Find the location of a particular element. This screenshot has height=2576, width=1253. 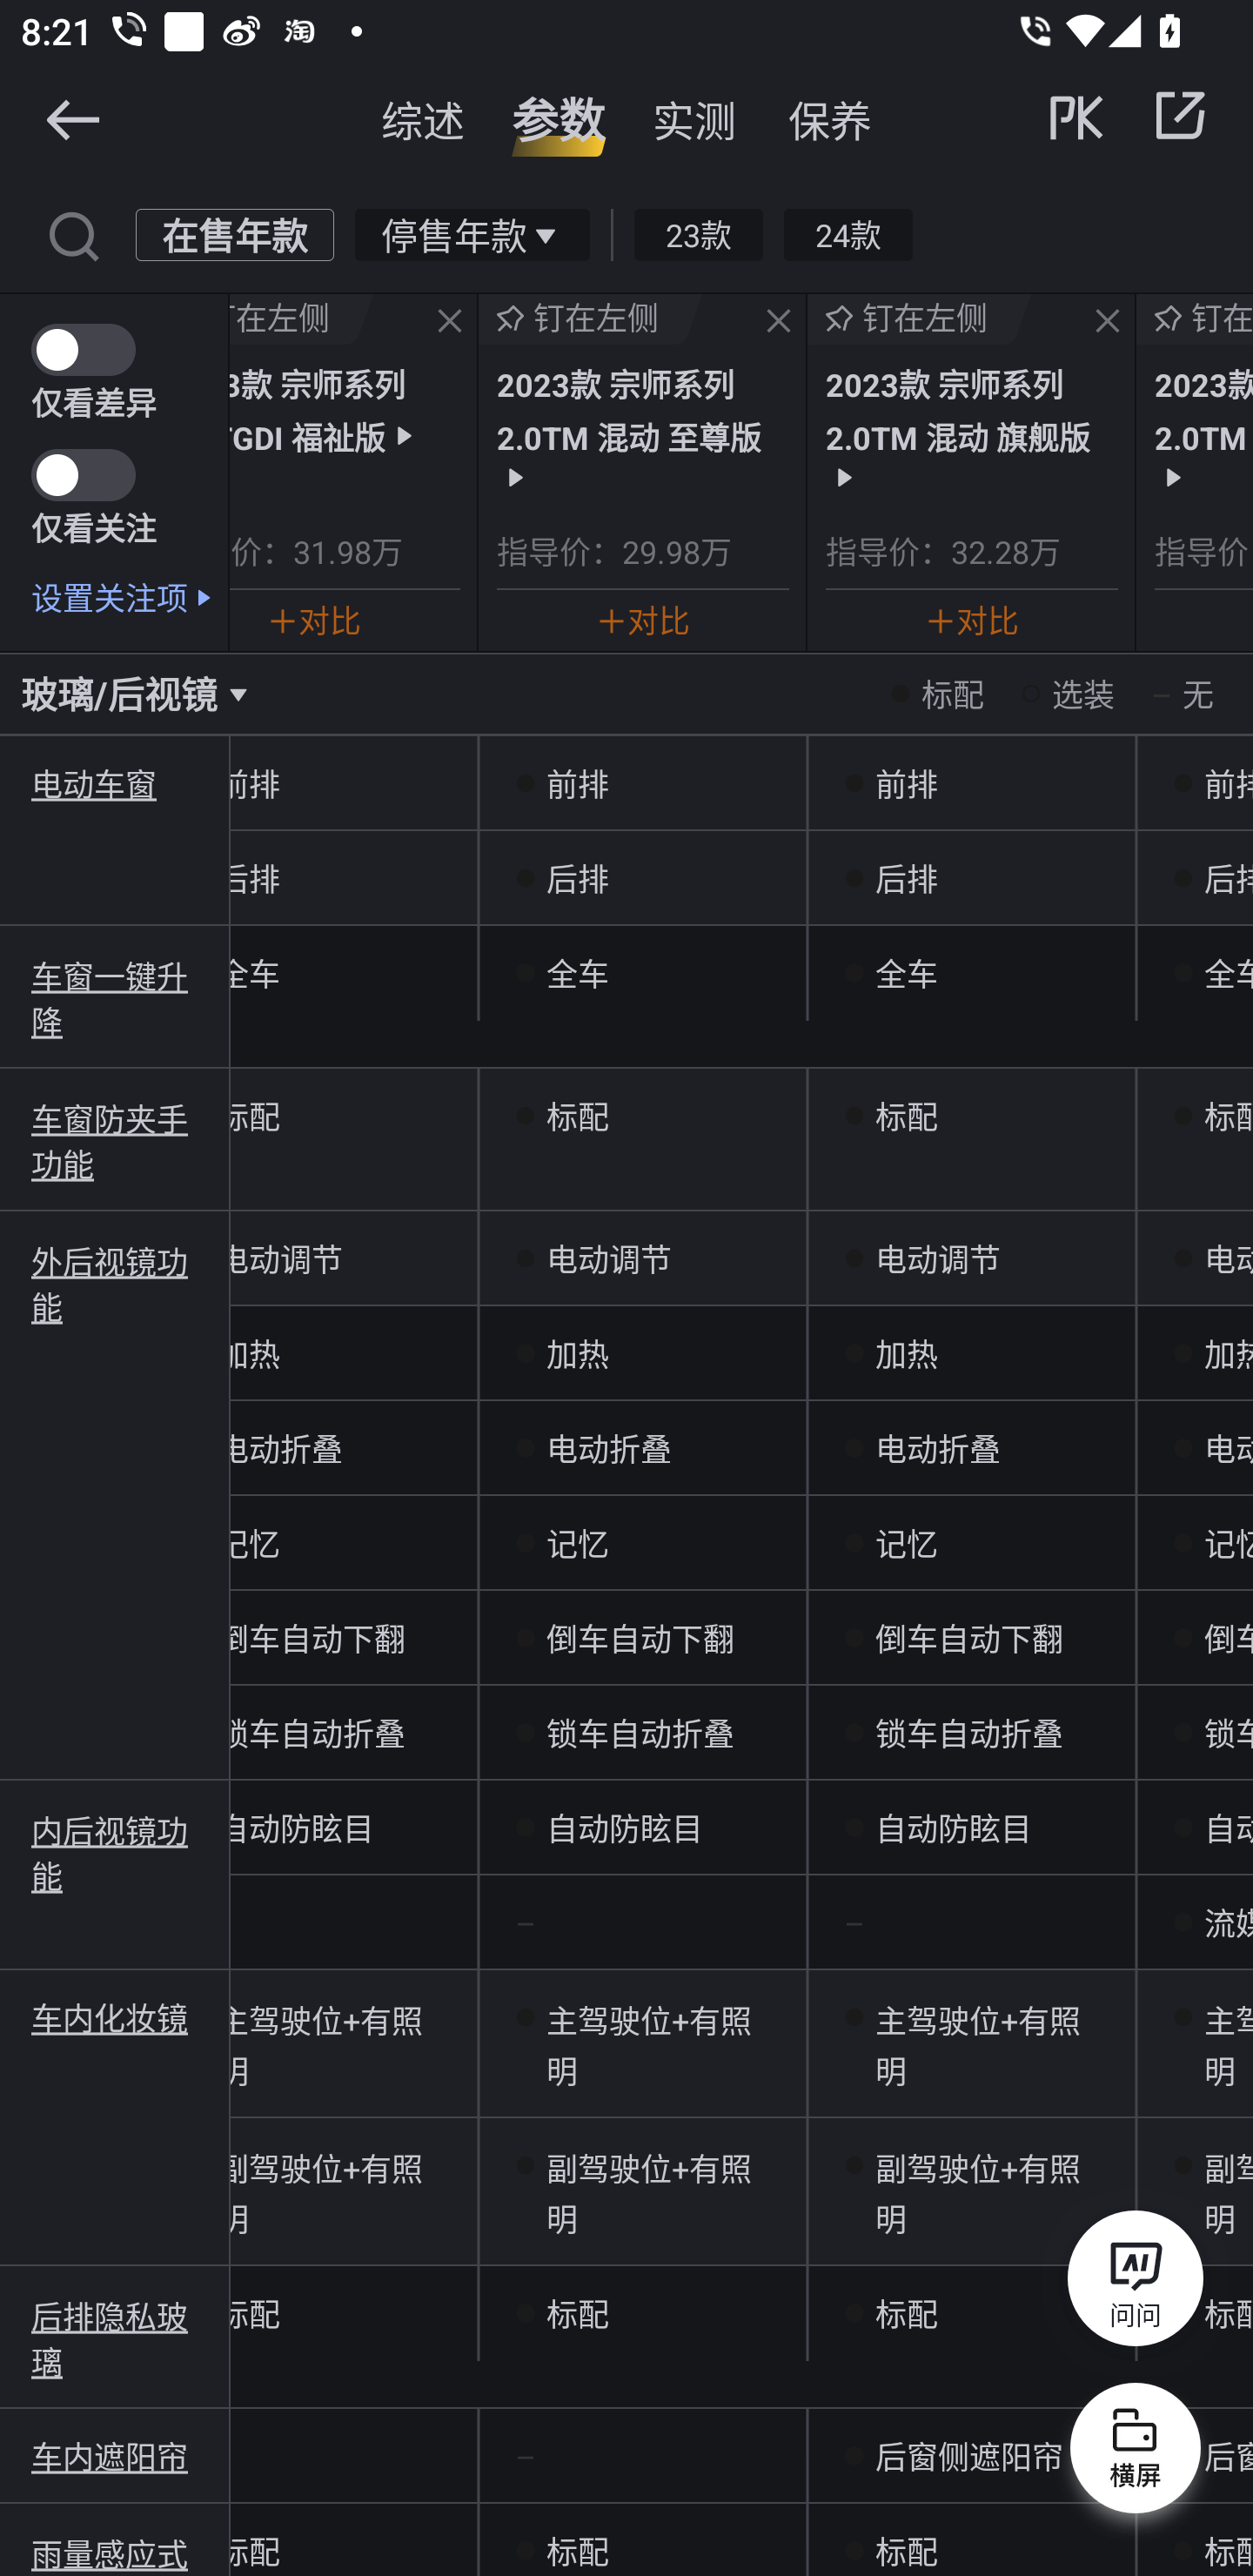

加热 is located at coordinates (971, 1353).